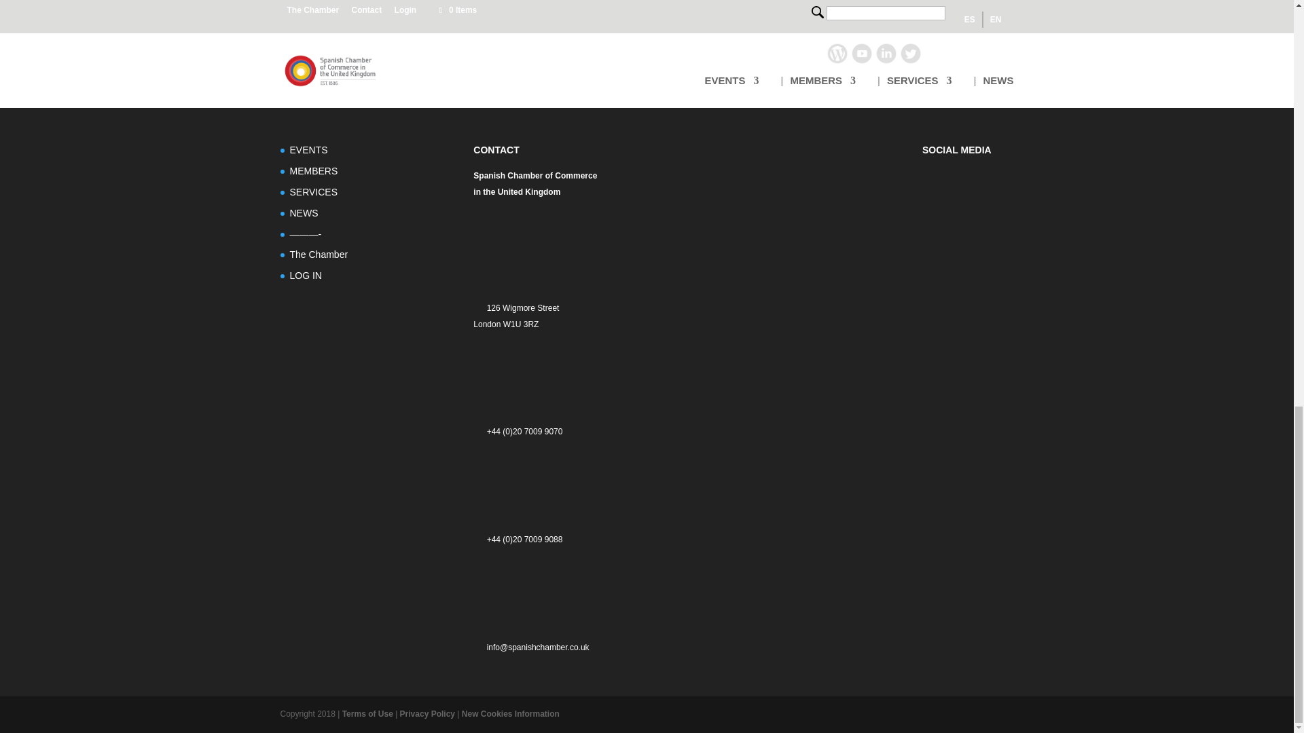 The width and height of the screenshot is (1304, 733). I want to click on EVENTS, so click(308, 149).